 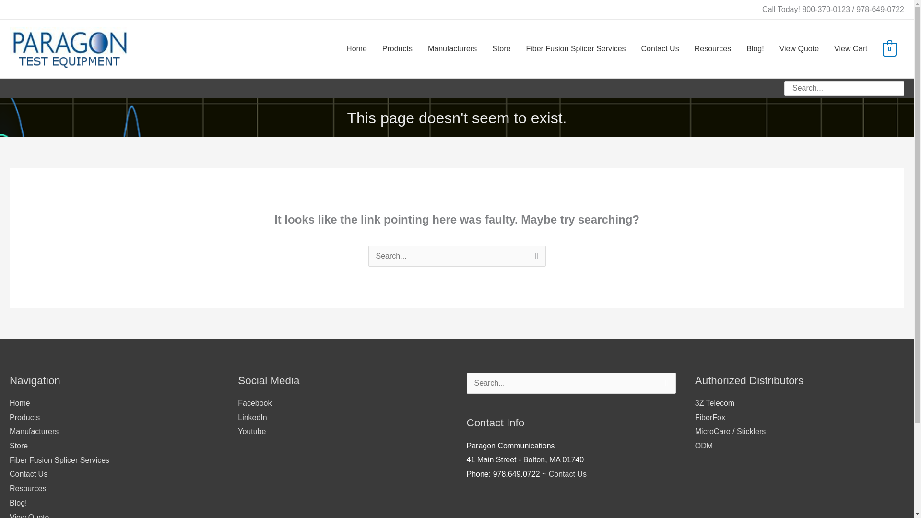 What do you see at coordinates (29, 516) in the screenshot?
I see `View Quote` at bounding box center [29, 516].